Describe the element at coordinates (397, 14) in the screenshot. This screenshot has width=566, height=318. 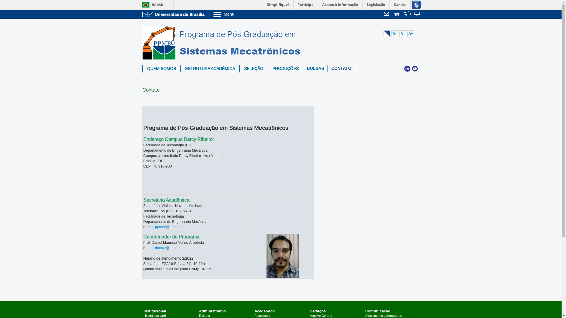
I see ` ` at that location.